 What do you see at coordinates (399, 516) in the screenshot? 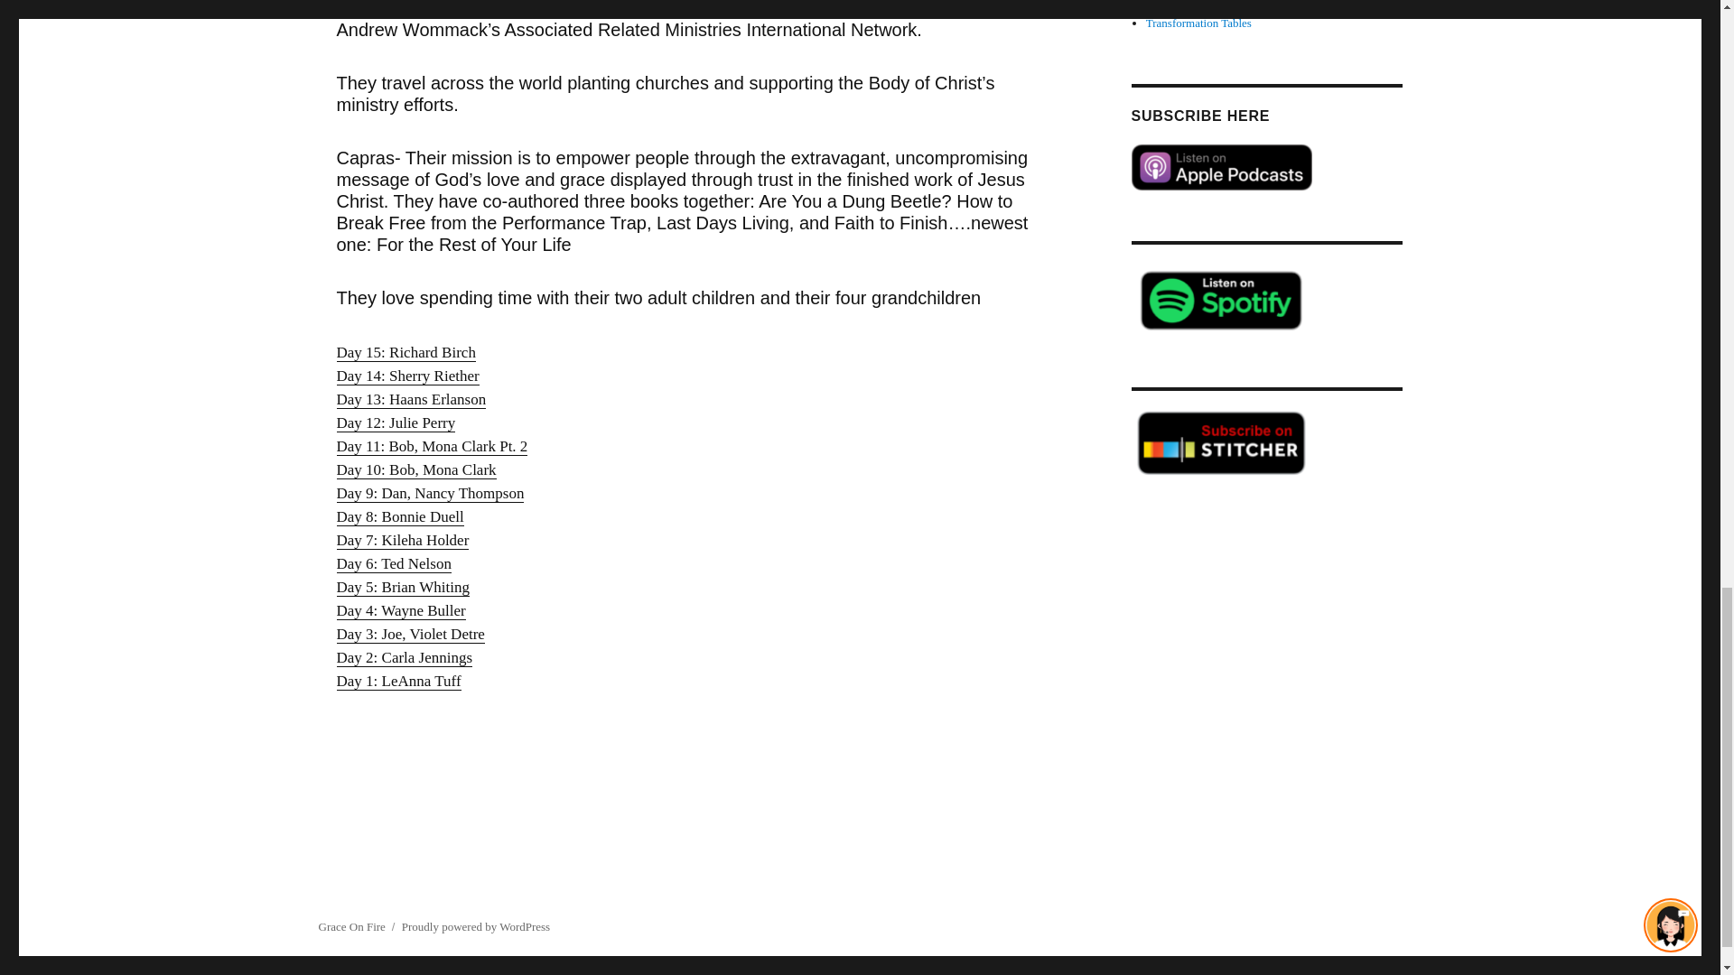
I see `Day 8: Bonnie Duell` at bounding box center [399, 516].